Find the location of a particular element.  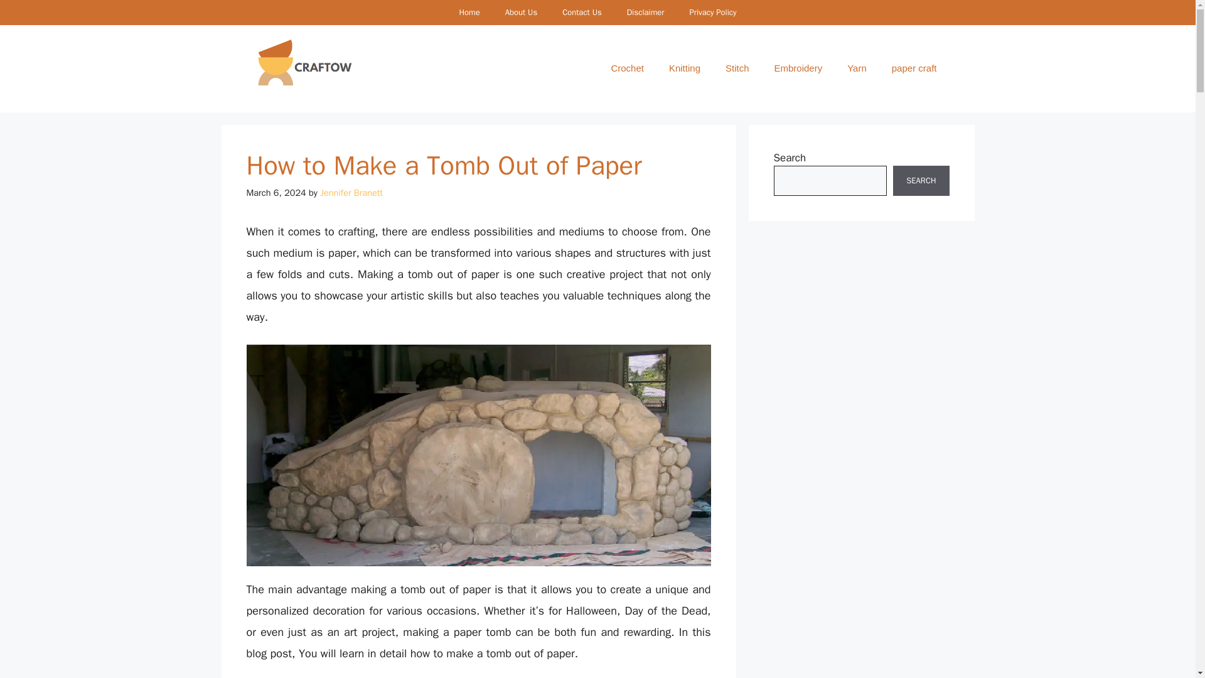

Yarn is located at coordinates (857, 68).